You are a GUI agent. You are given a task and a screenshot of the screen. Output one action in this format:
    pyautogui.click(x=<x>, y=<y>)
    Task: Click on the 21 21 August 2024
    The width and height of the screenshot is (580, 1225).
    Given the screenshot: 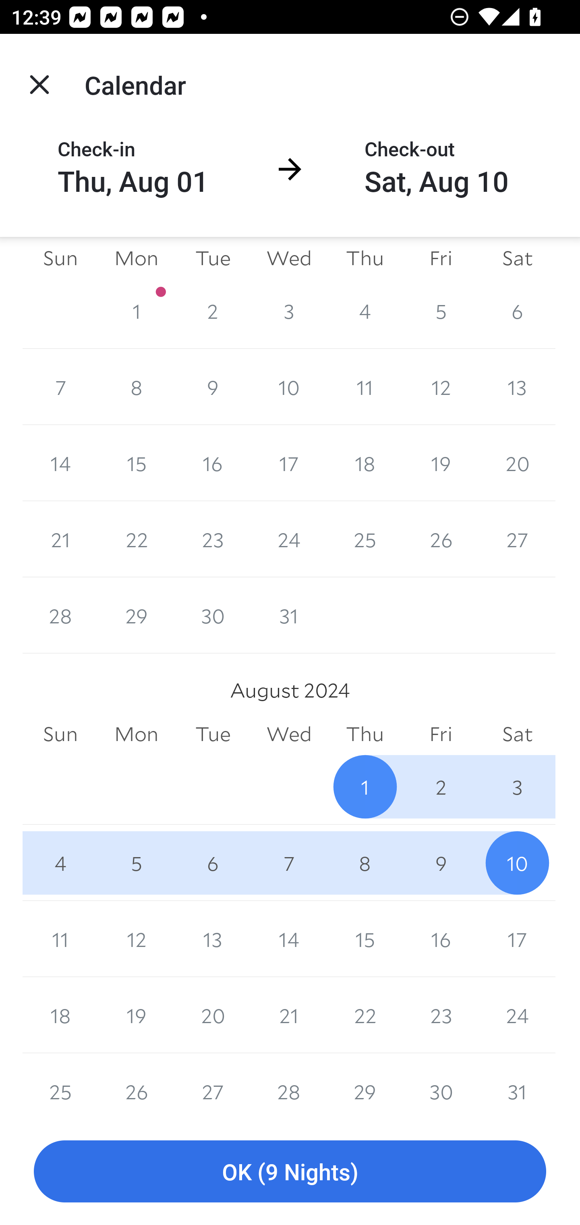 What is the action you would take?
    pyautogui.click(x=289, y=1015)
    